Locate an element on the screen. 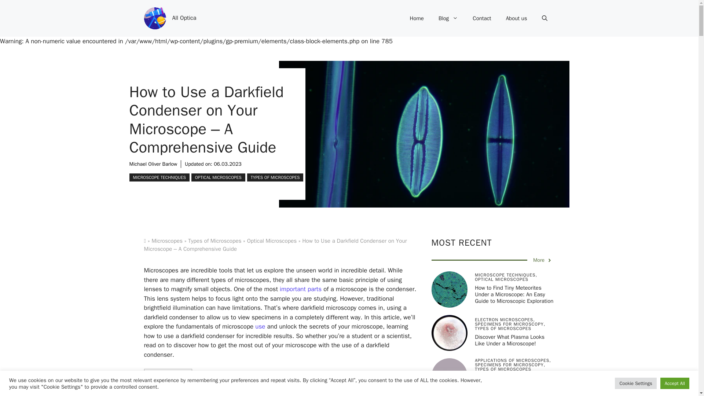  important is located at coordinates (293, 289).